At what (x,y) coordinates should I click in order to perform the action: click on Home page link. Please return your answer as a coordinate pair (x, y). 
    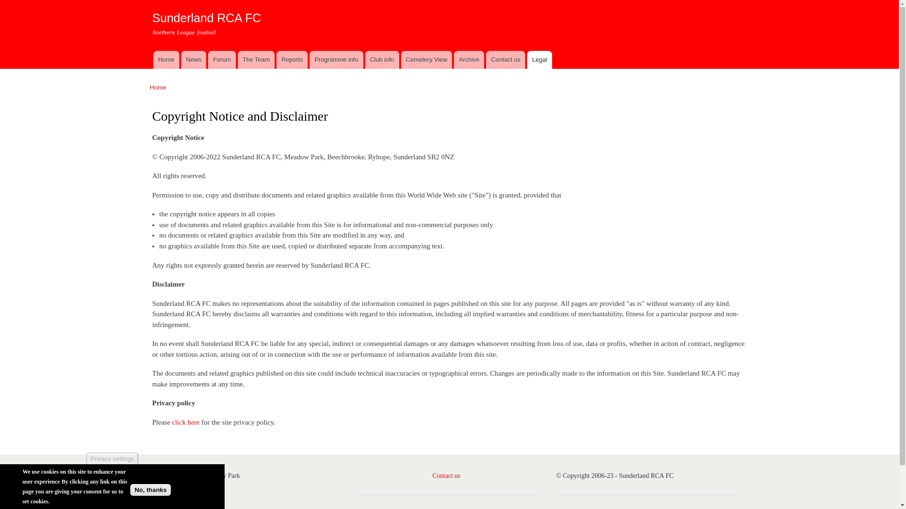
    Looking at the image, I should click on (166, 59).